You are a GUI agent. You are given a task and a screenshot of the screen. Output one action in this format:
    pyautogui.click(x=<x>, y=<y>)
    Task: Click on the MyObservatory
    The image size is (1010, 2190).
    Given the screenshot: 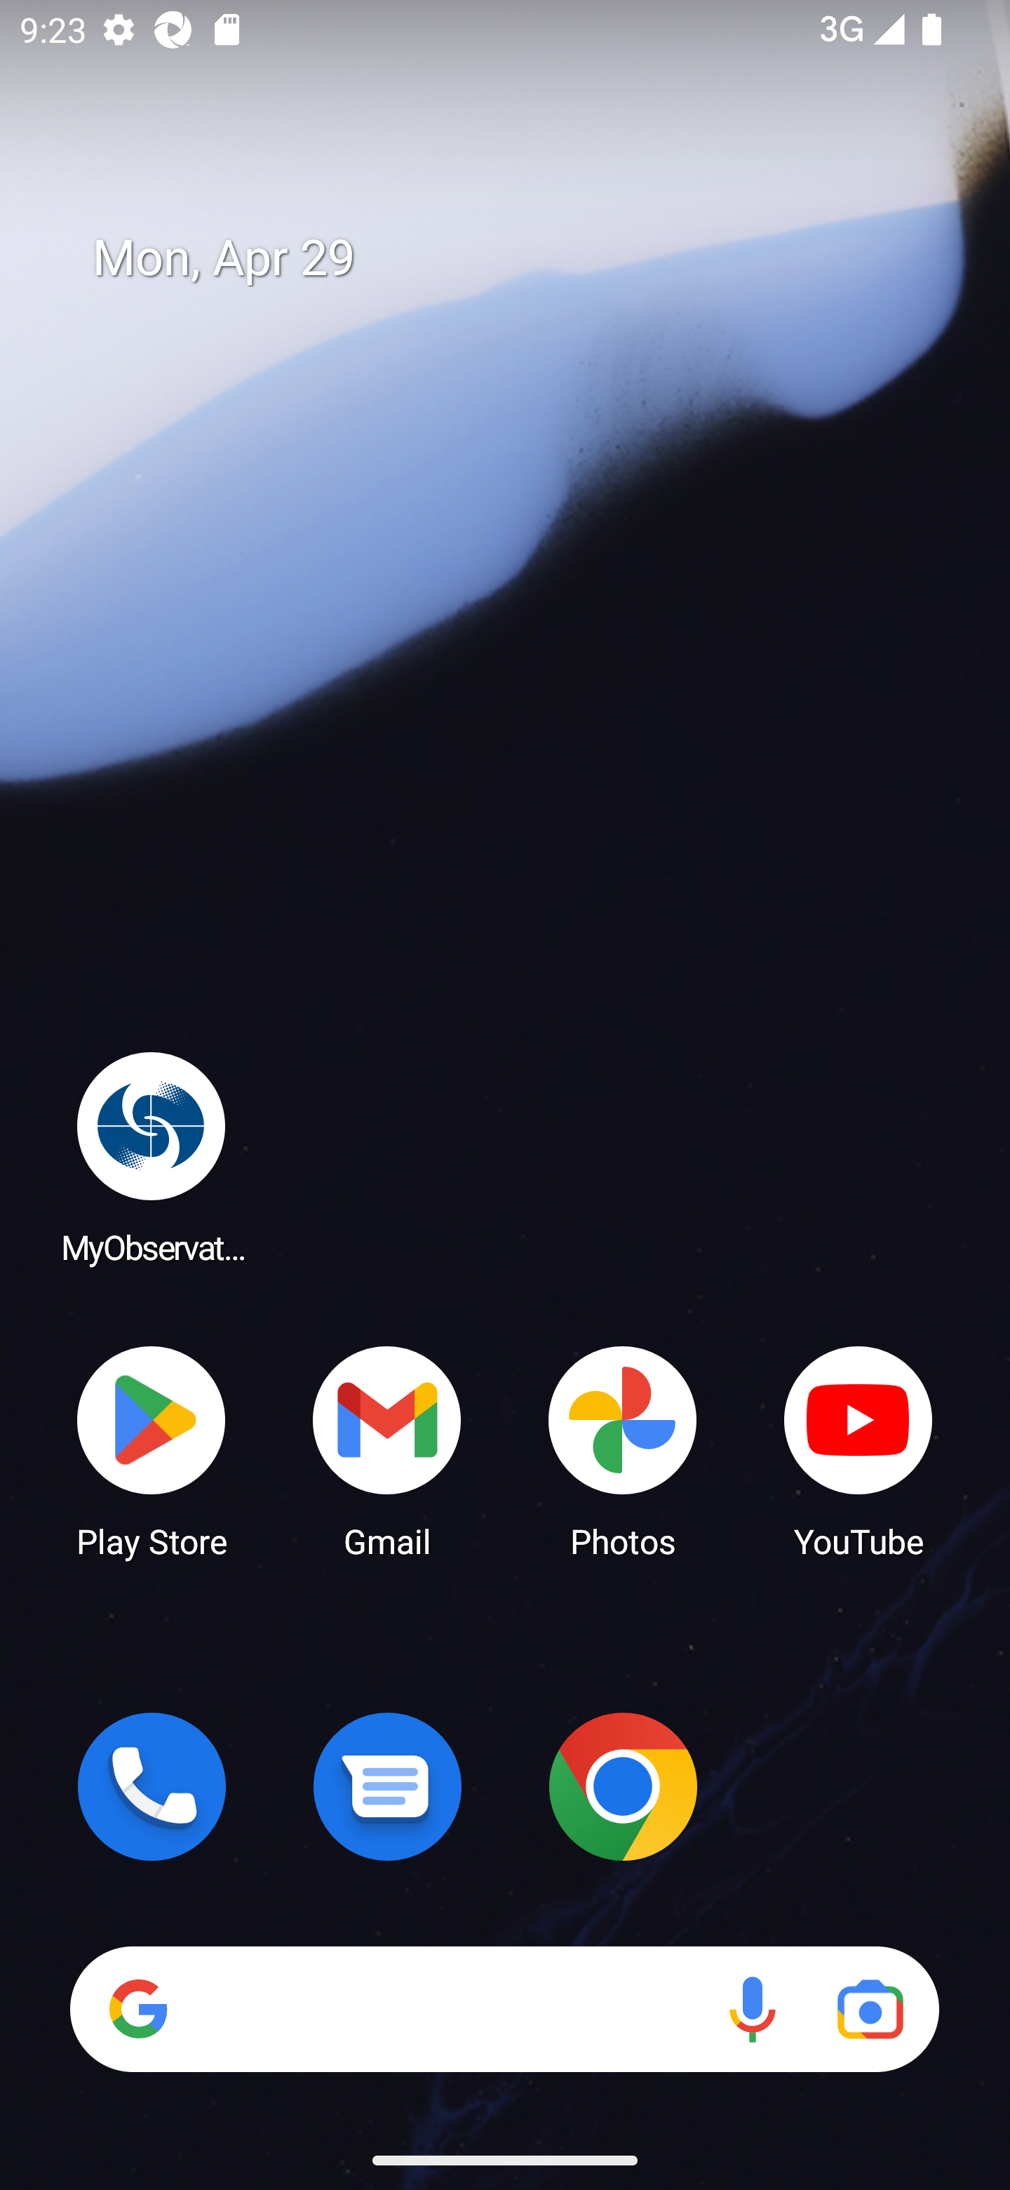 What is the action you would take?
    pyautogui.click(x=151, y=1157)
    